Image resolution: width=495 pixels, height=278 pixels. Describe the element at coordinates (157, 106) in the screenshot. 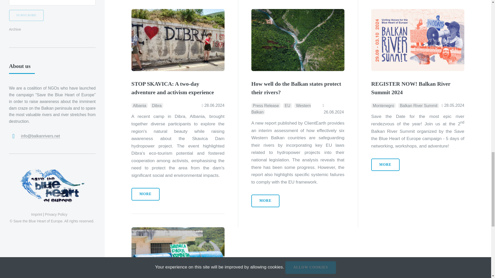

I see `Dibra` at that location.